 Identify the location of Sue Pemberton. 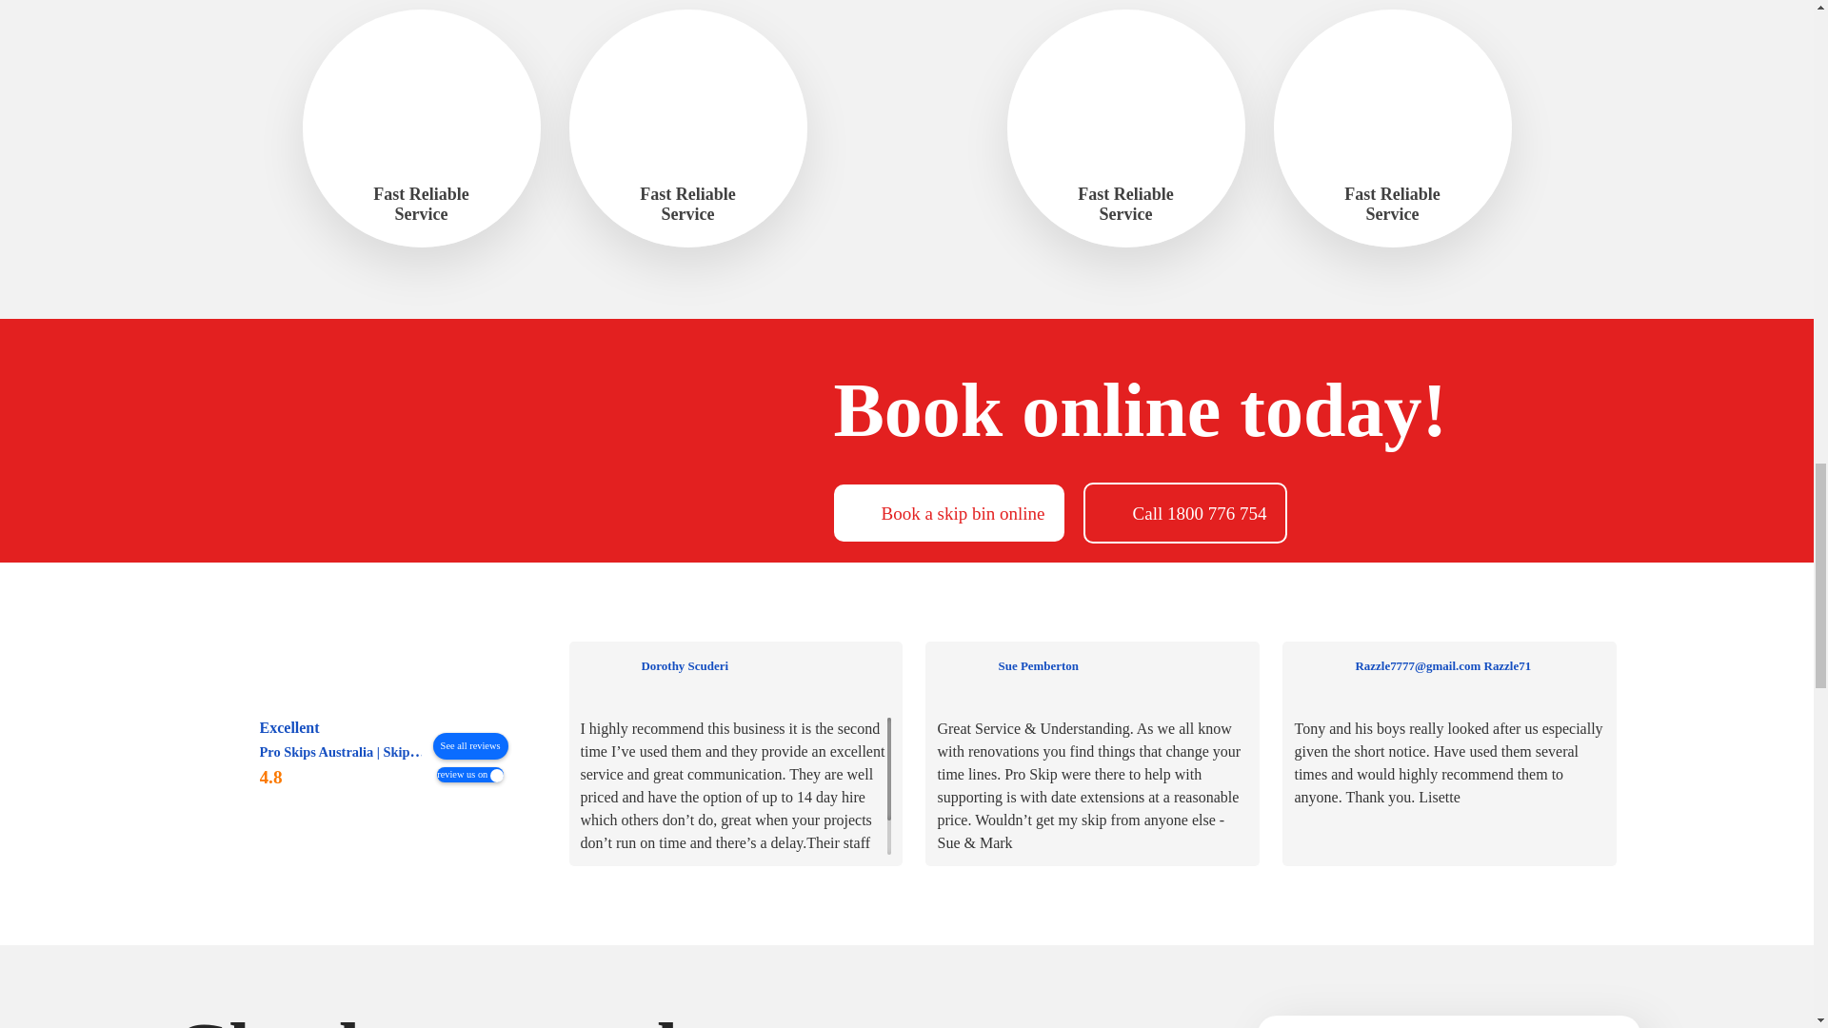
(962, 677).